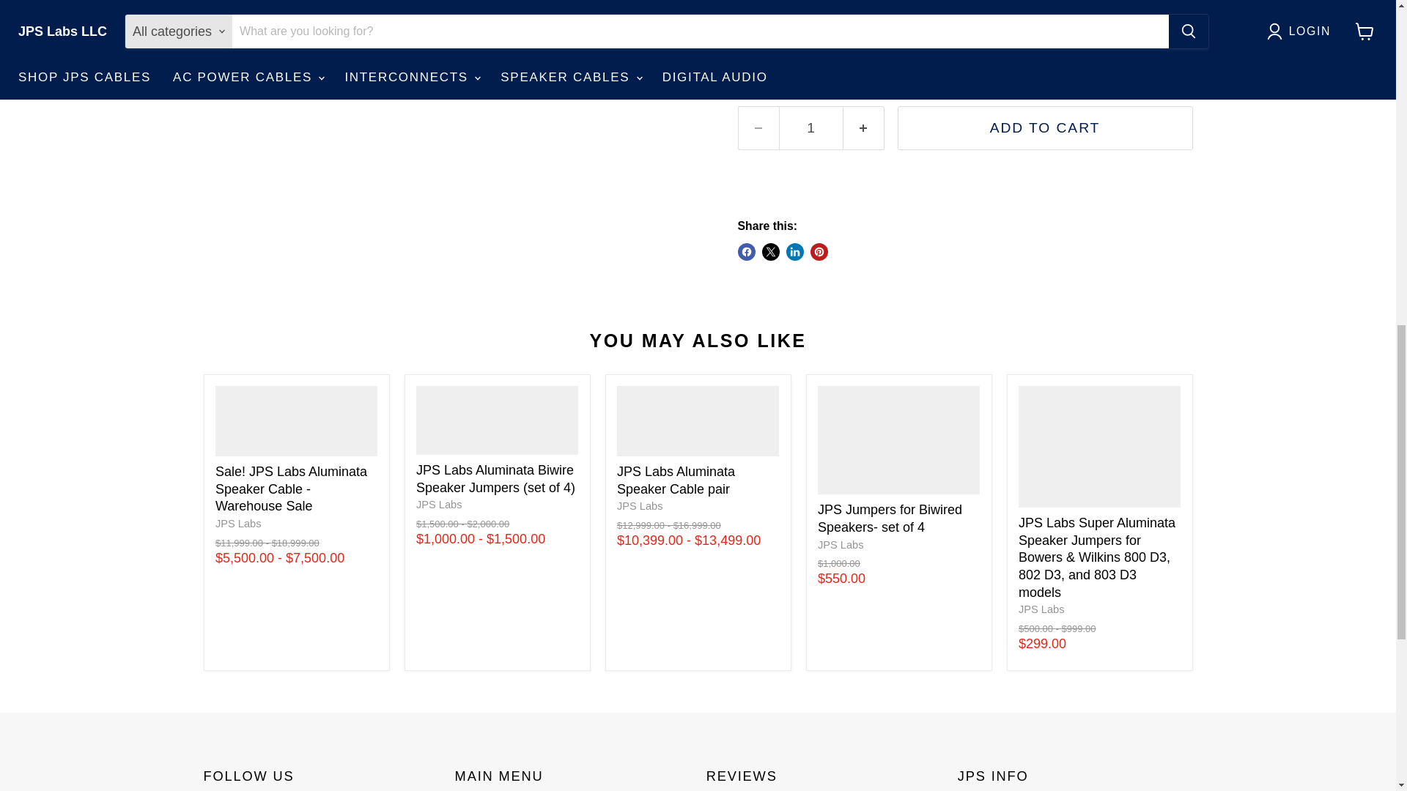 The height and width of the screenshot is (791, 1407). What do you see at coordinates (810, 127) in the screenshot?
I see `1` at bounding box center [810, 127].